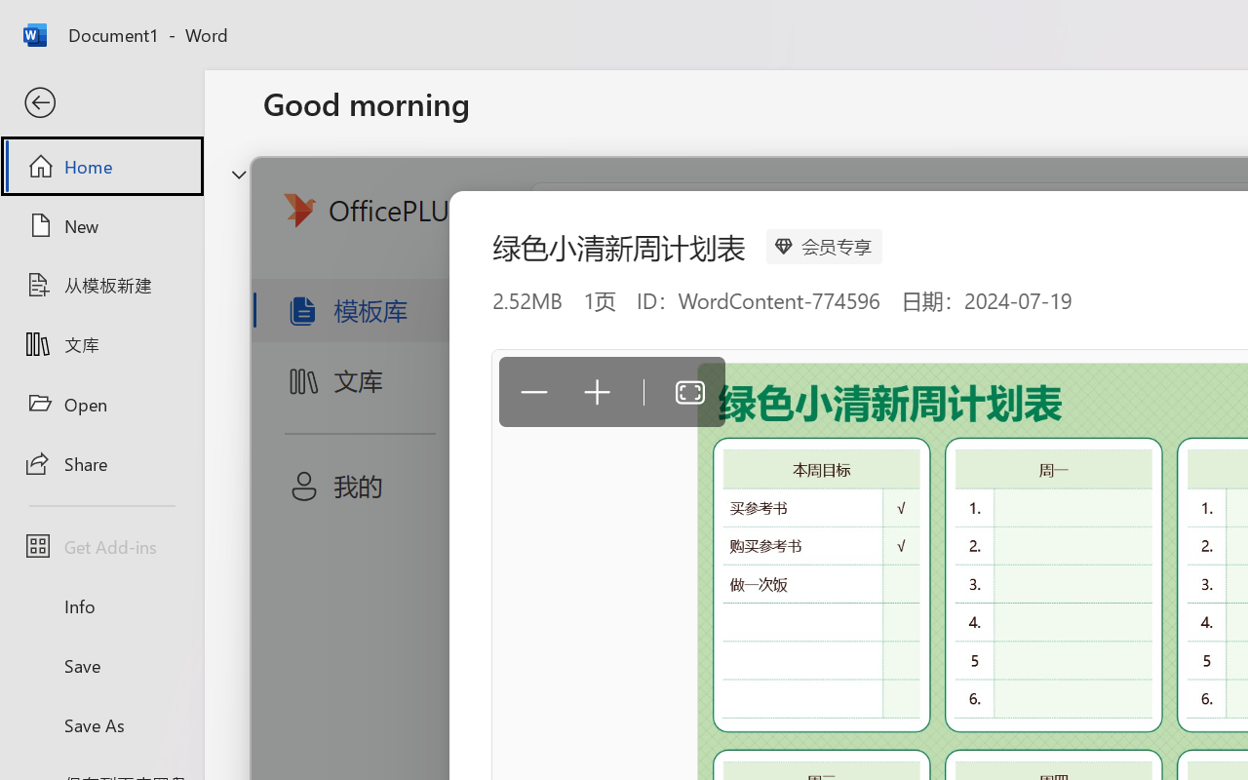  I want to click on Info, so click(101, 606).